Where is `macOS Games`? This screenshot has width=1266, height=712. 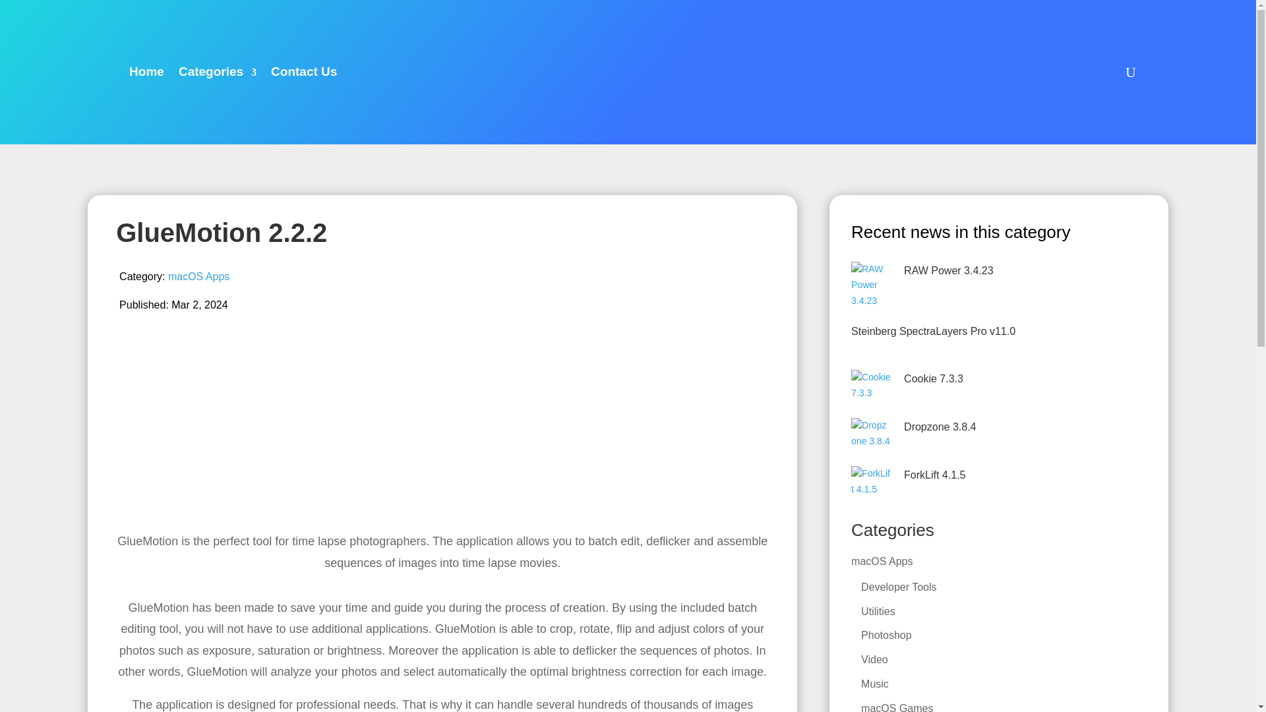
macOS Games is located at coordinates (897, 707).